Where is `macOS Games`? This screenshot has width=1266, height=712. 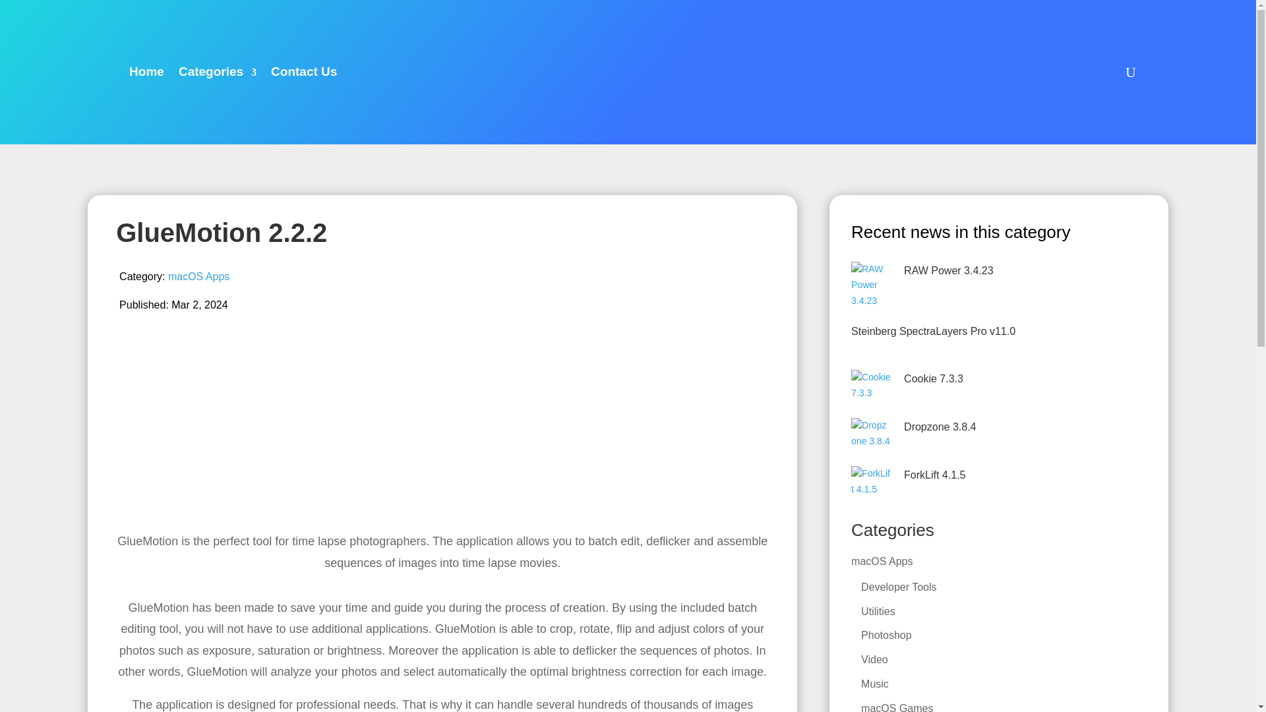
macOS Games is located at coordinates (897, 707).